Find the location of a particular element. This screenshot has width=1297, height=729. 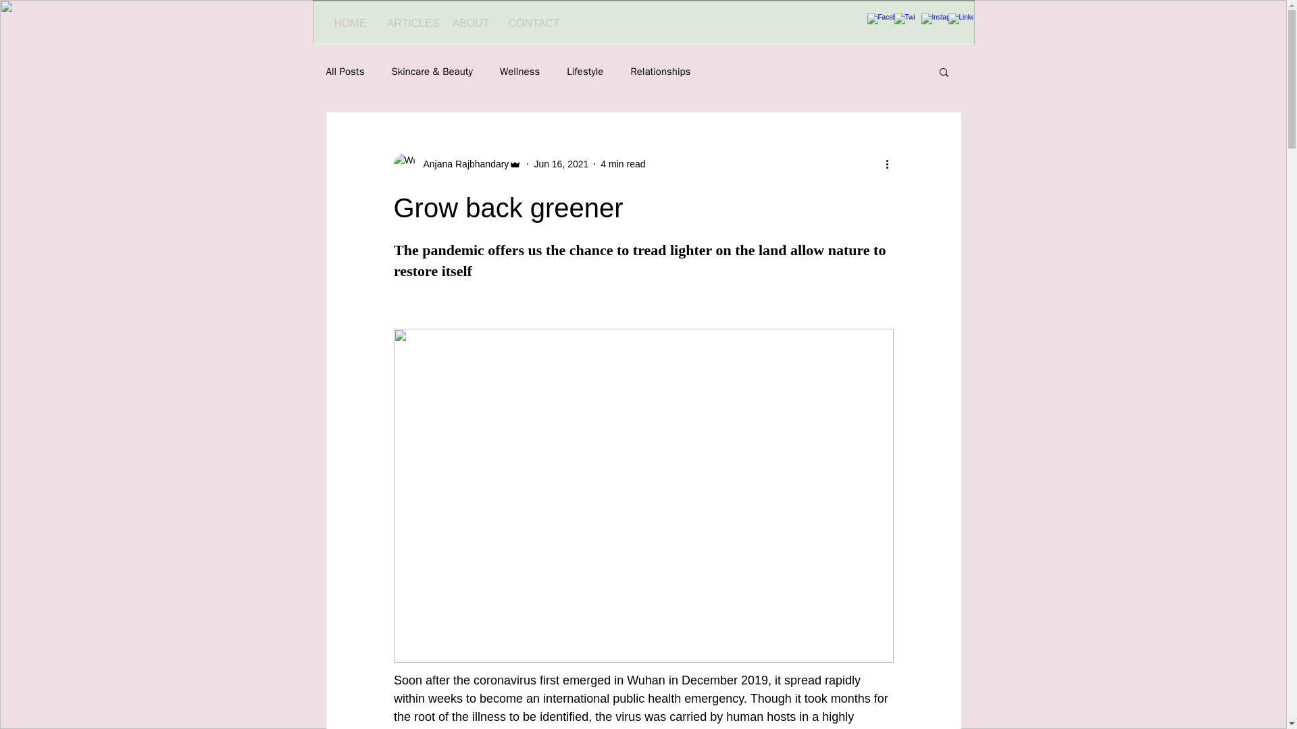

Lifestyle is located at coordinates (585, 71).